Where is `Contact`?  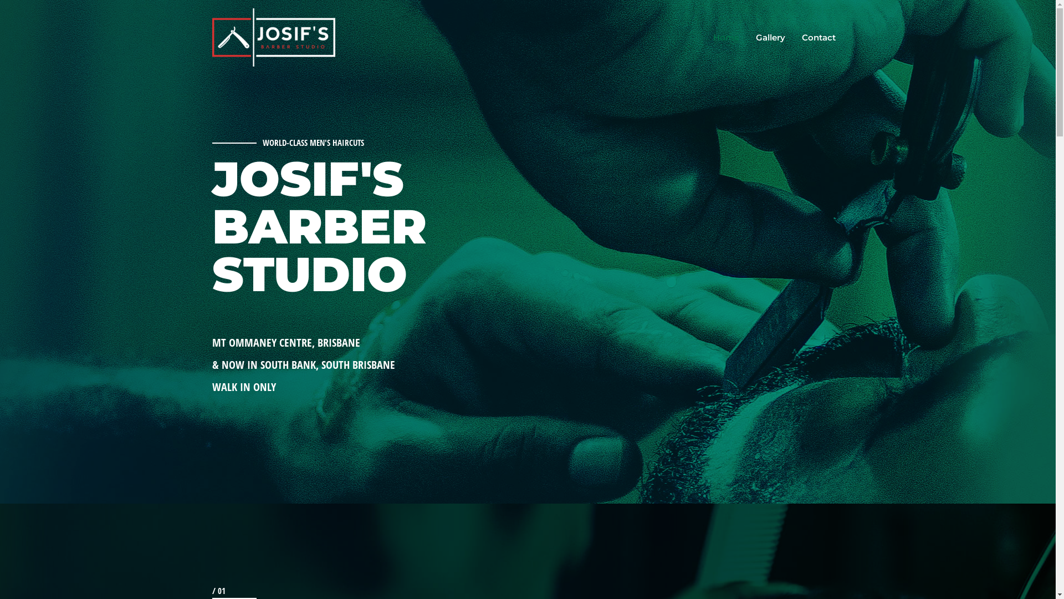 Contact is located at coordinates (819, 38).